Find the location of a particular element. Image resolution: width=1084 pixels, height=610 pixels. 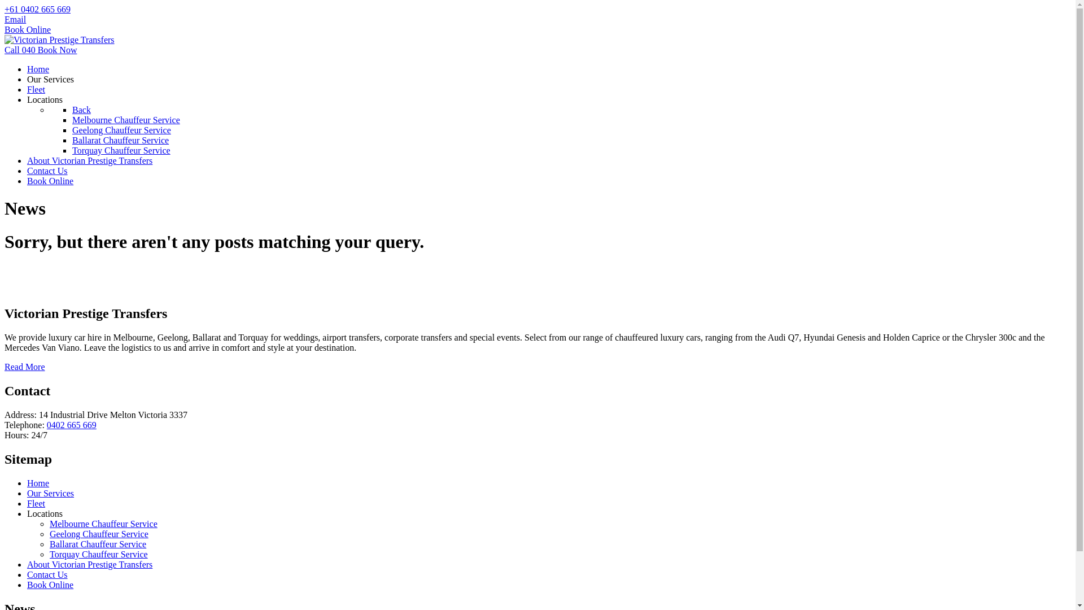

About Victorian Prestige Transfers is located at coordinates (90, 565).